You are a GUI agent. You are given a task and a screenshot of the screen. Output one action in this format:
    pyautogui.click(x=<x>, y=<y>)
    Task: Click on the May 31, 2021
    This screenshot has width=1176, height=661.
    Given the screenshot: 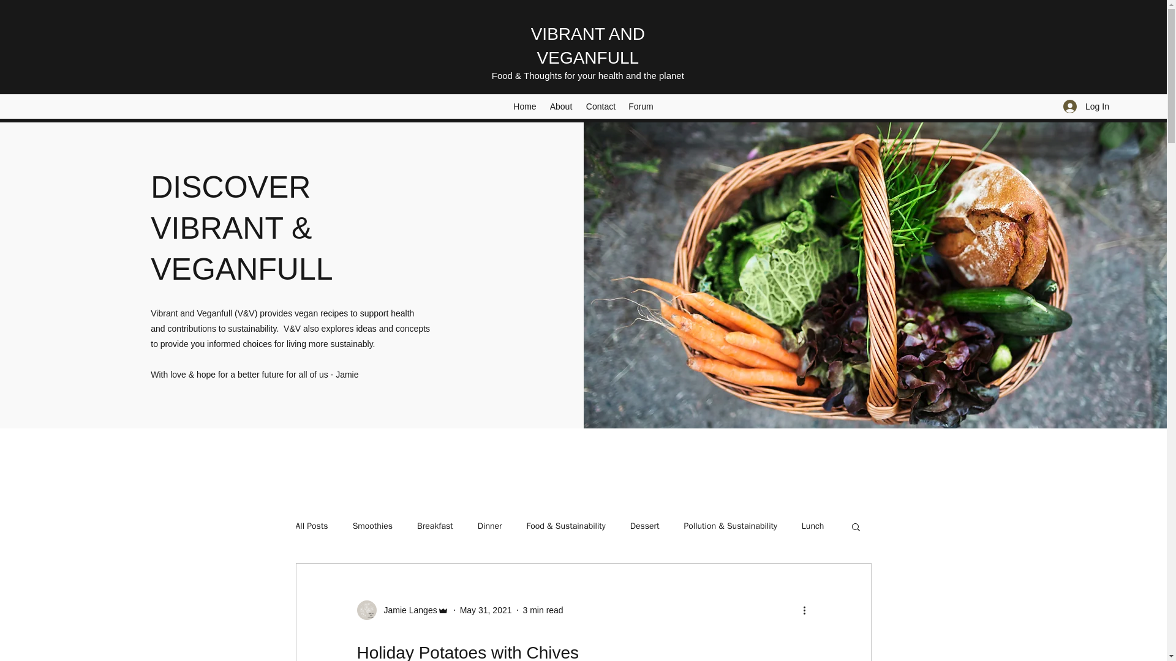 What is the action you would take?
    pyautogui.click(x=485, y=610)
    